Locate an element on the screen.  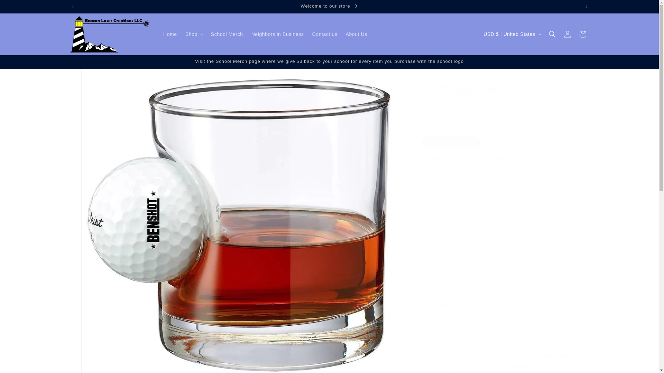
Welcome to our store is located at coordinates (330, 6).